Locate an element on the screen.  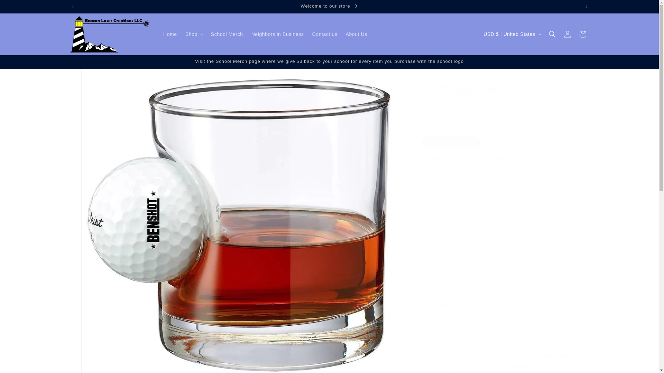
Welcome to our store is located at coordinates (330, 6).